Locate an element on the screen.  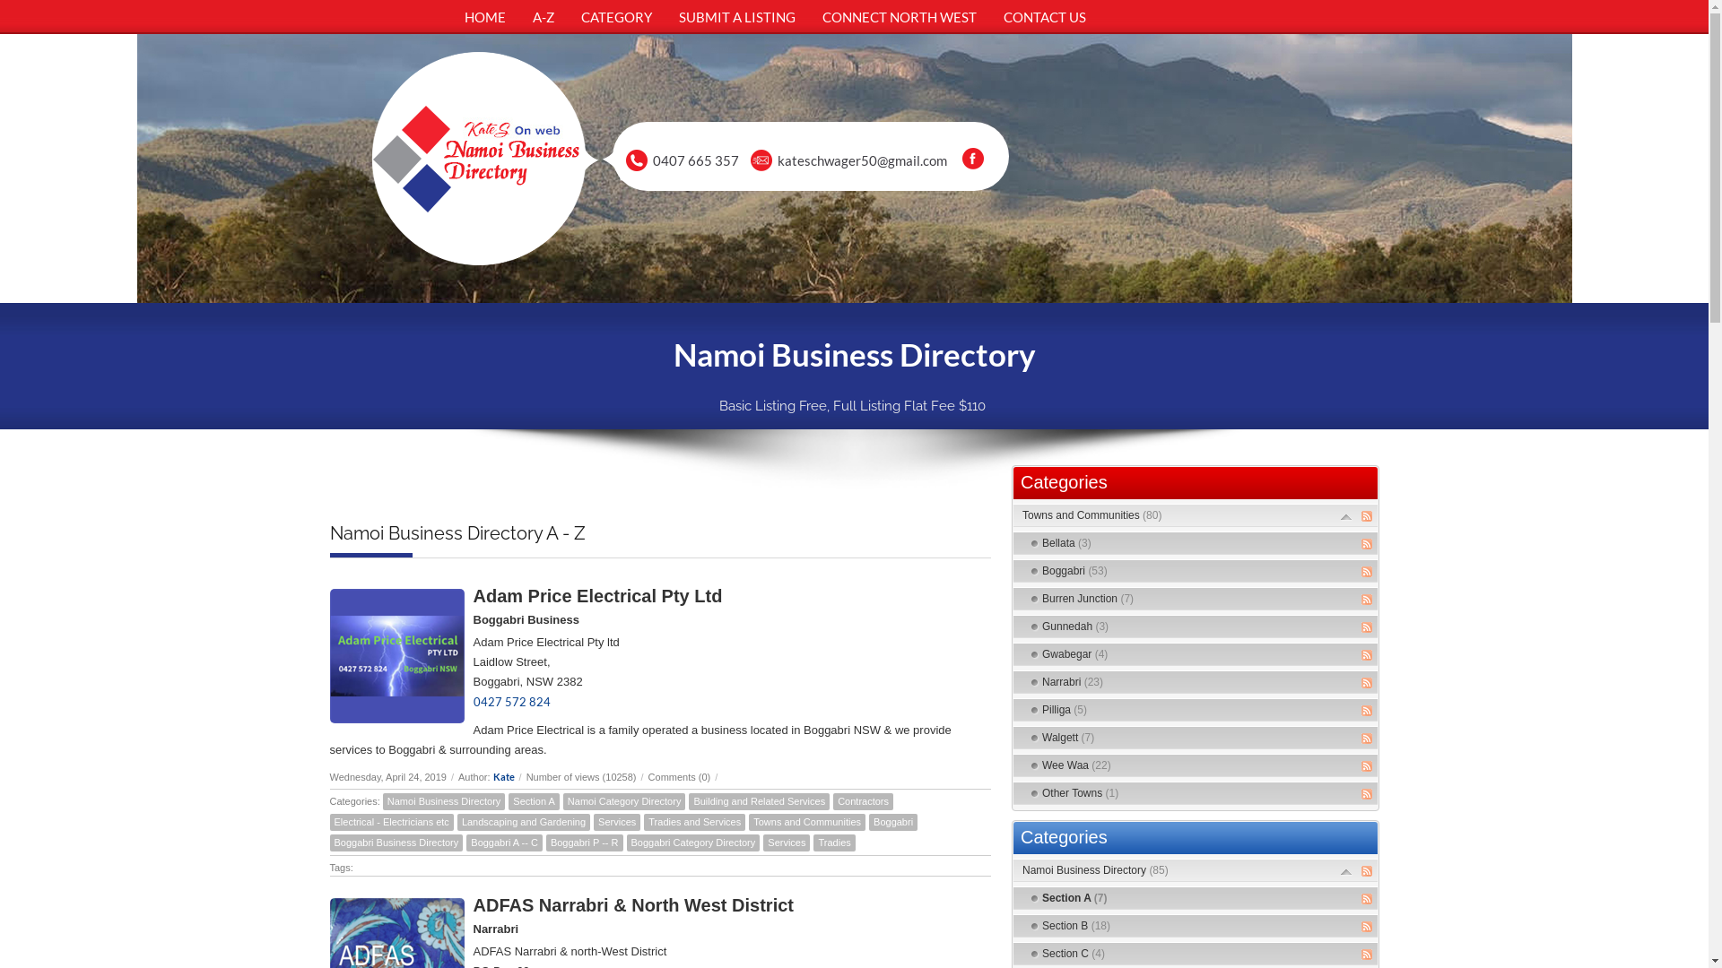
Kate is located at coordinates (504, 776).